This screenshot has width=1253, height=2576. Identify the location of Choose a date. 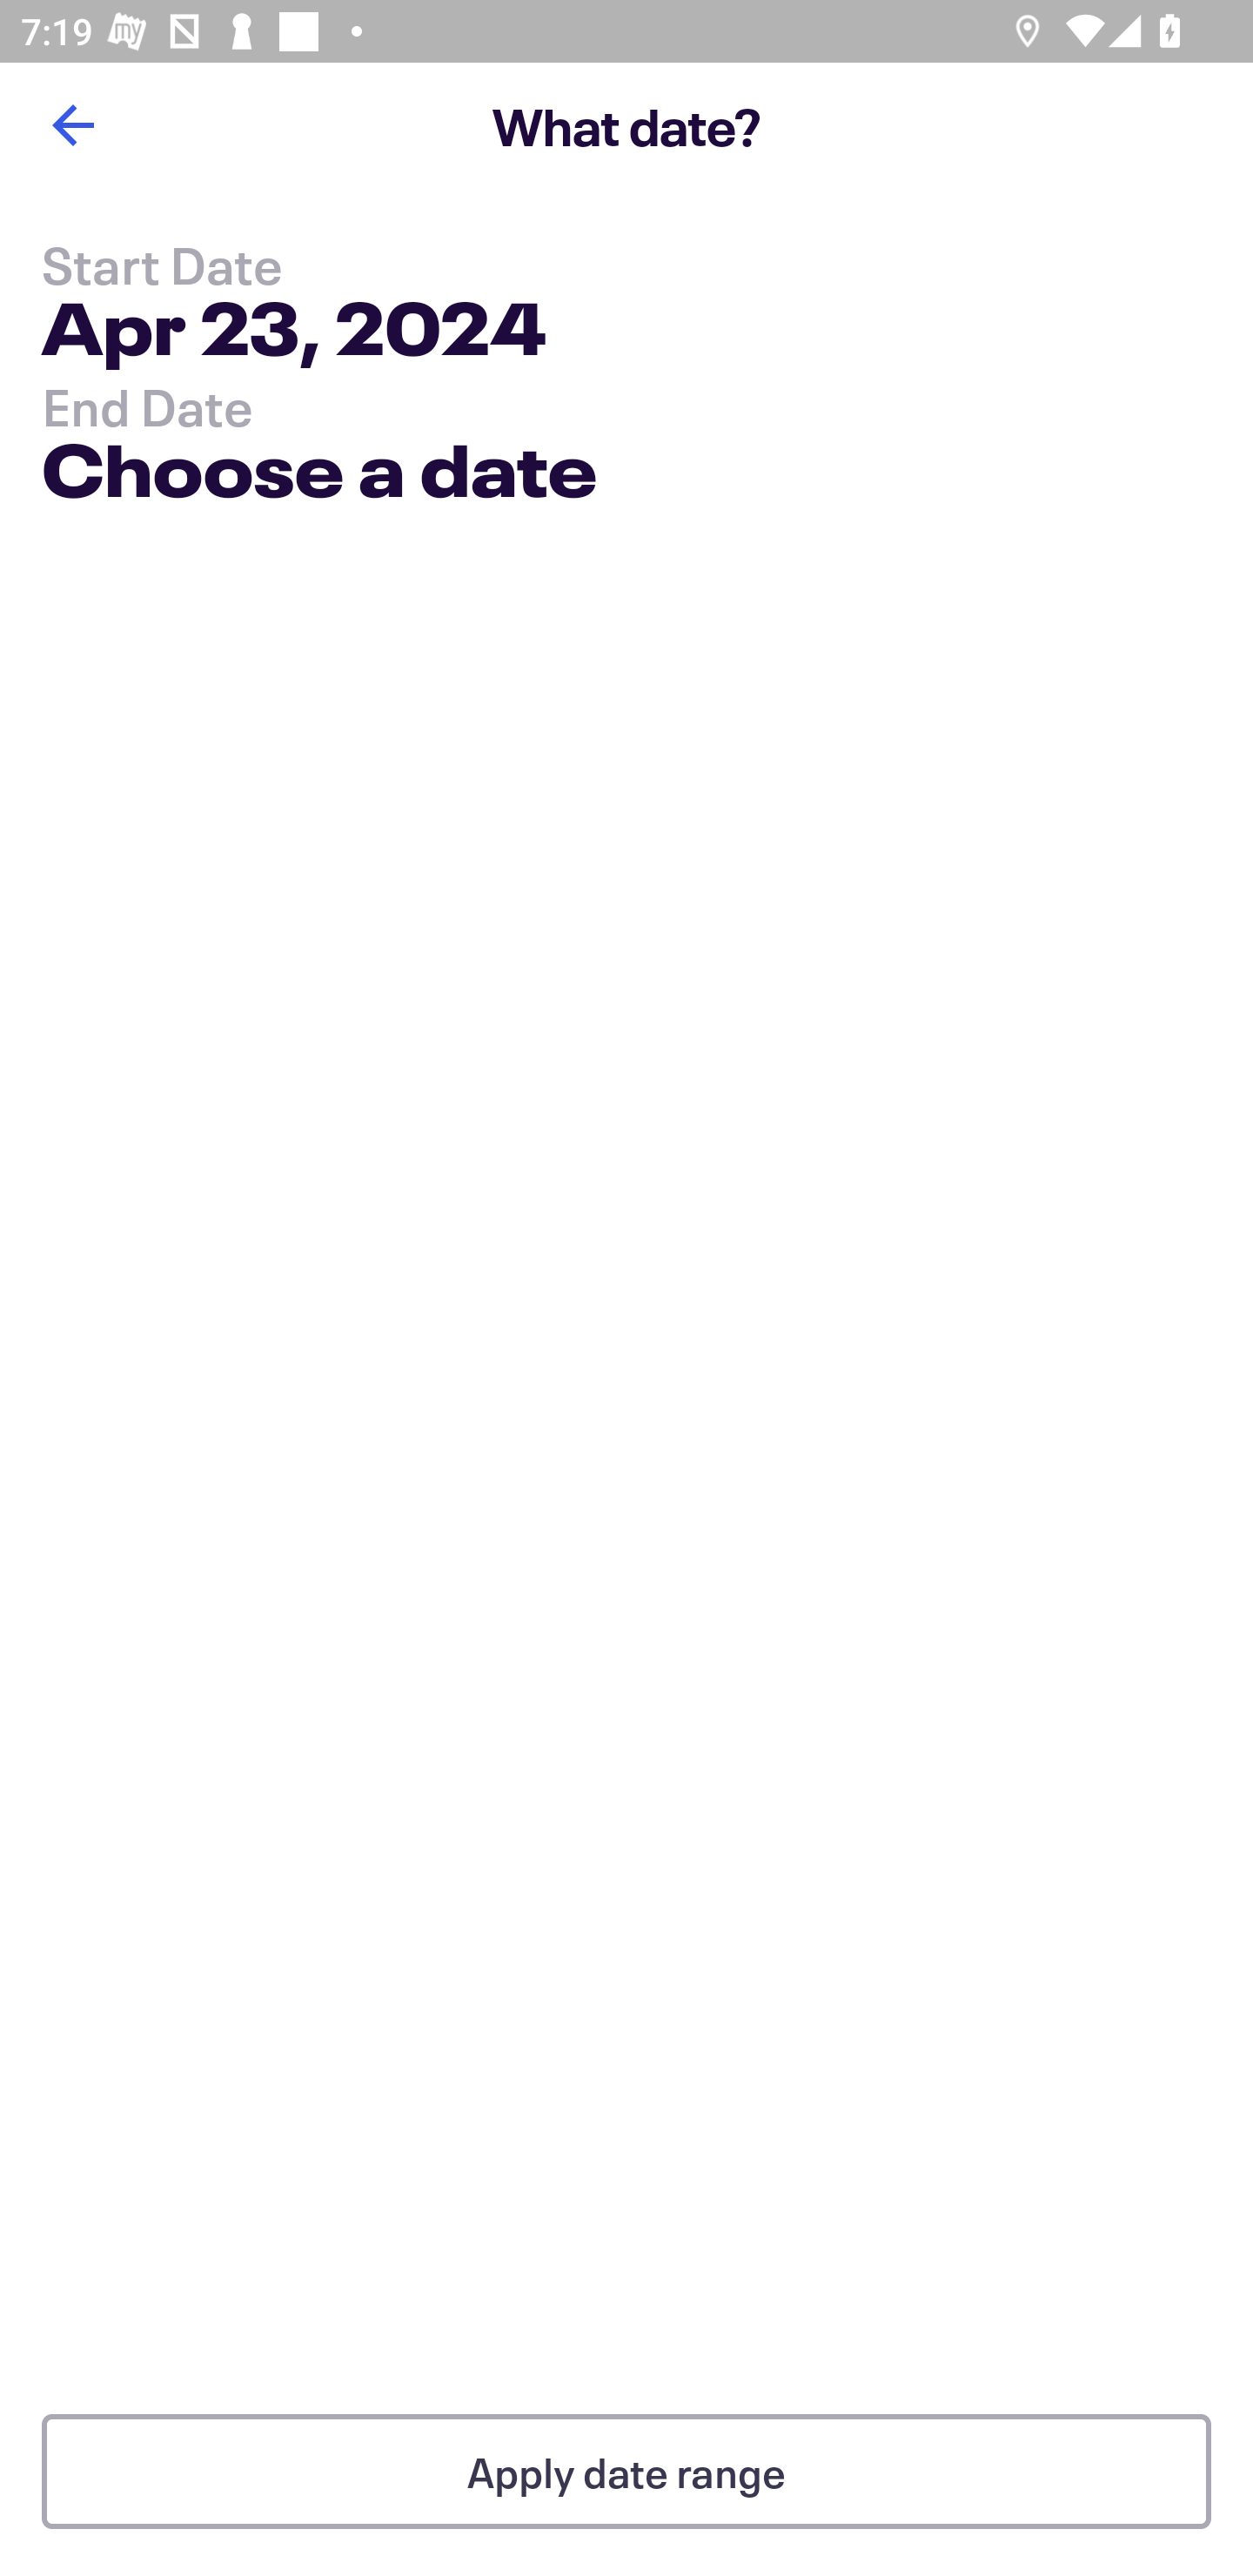
(318, 476).